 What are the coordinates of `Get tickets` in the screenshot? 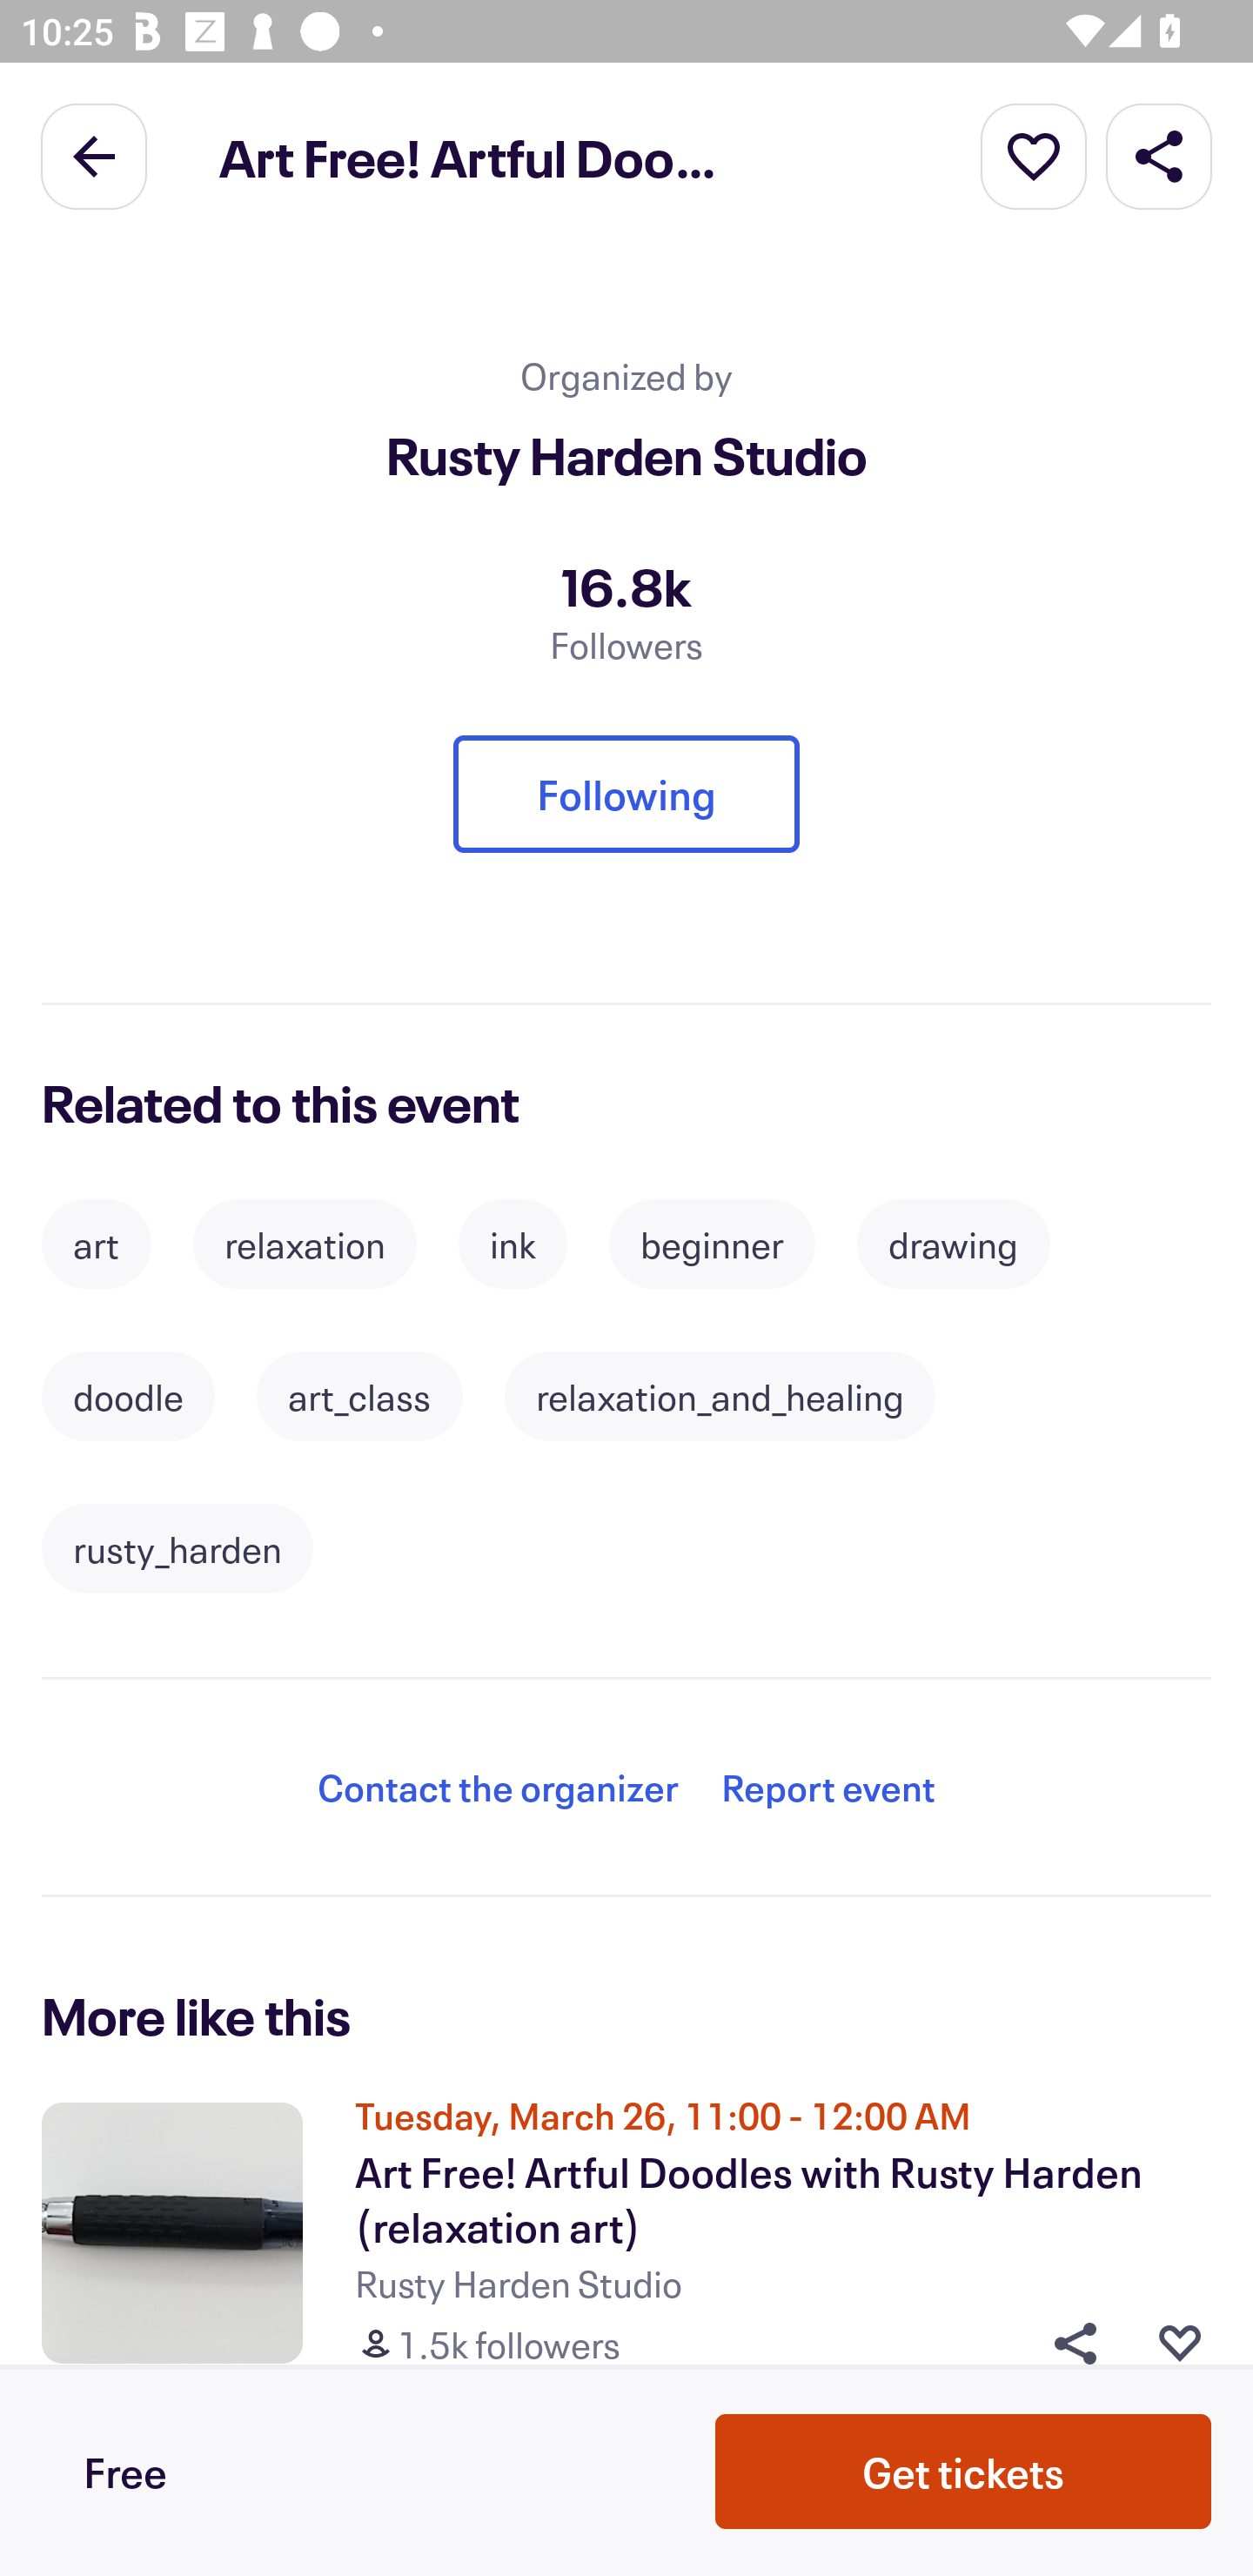 It's located at (963, 2472).